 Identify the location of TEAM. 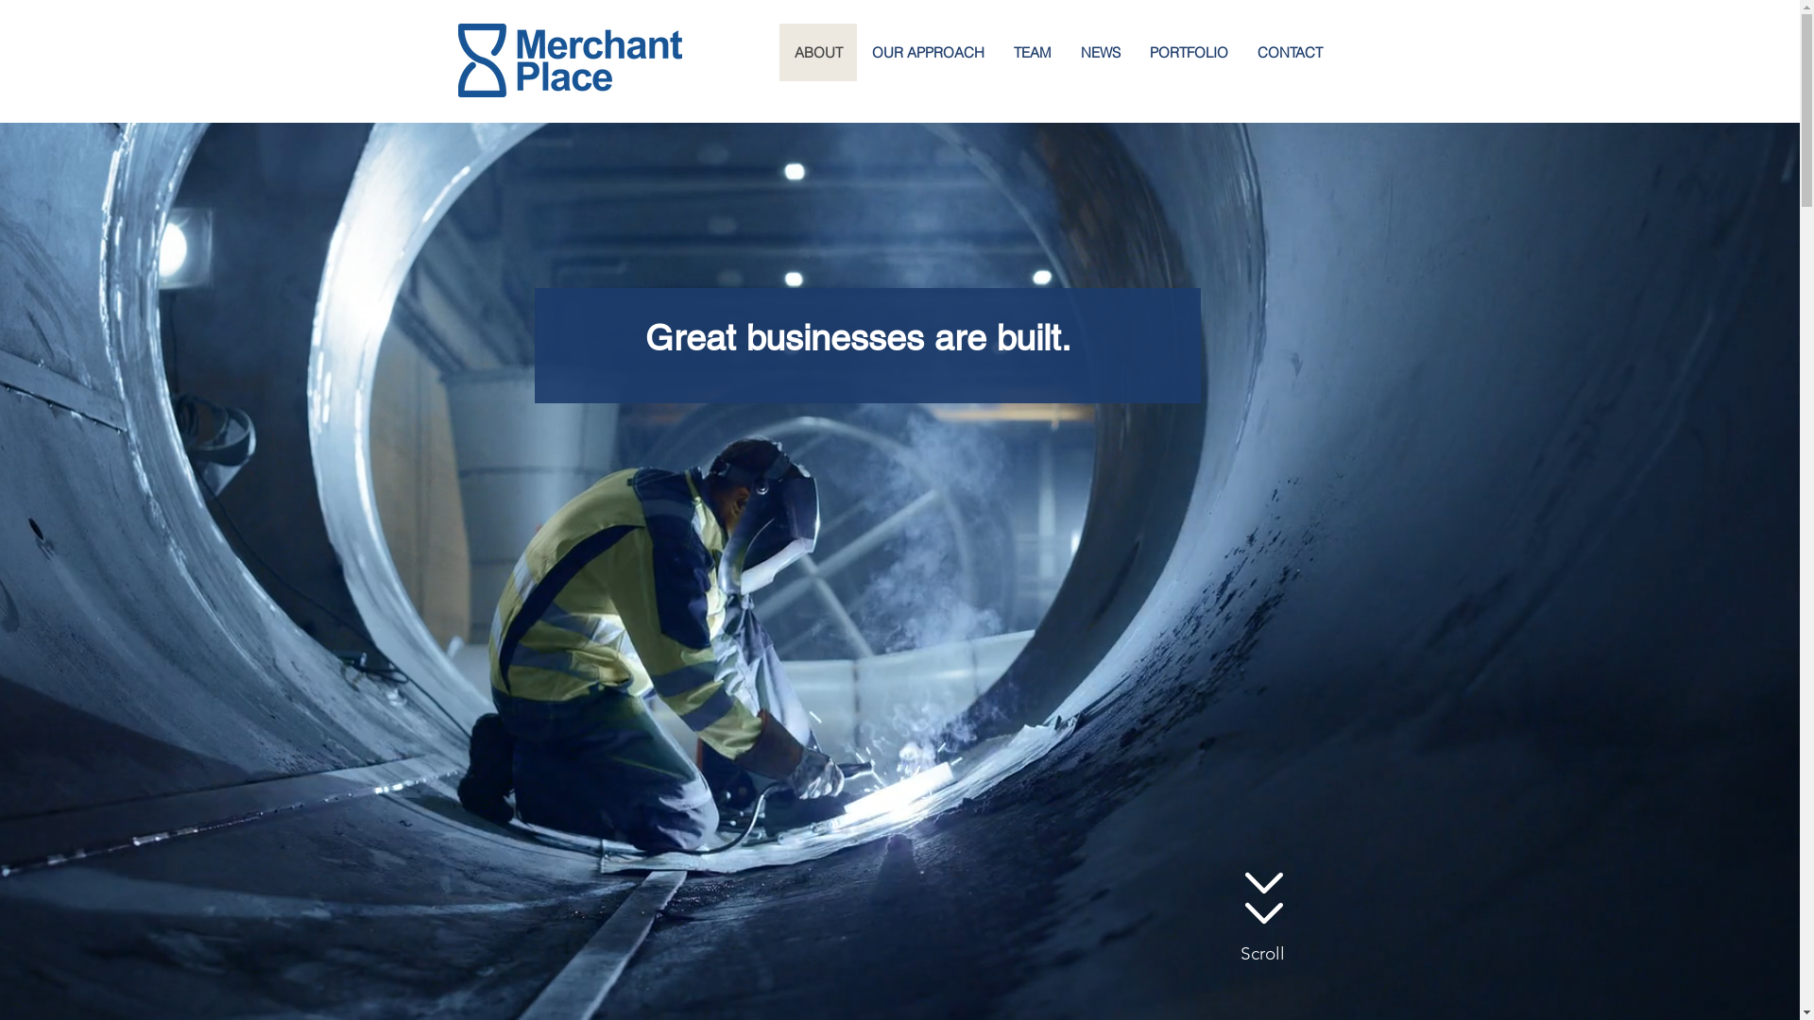
(1032, 53).